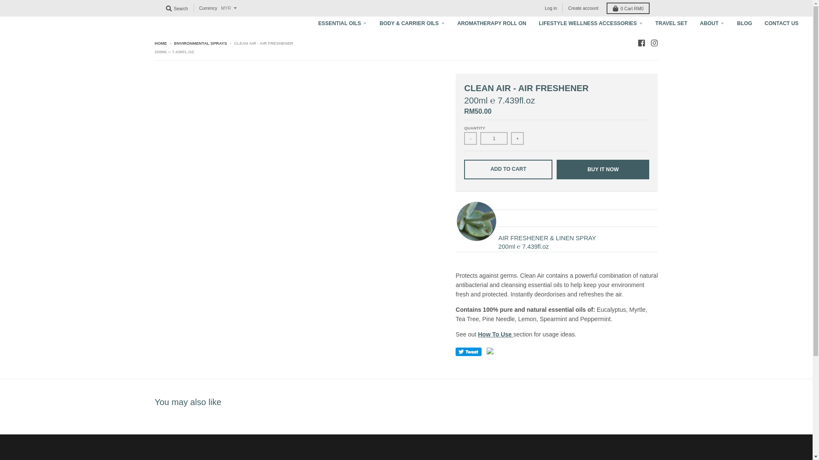 This screenshot has height=460, width=819. I want to click on Create account, so click(584, 8).